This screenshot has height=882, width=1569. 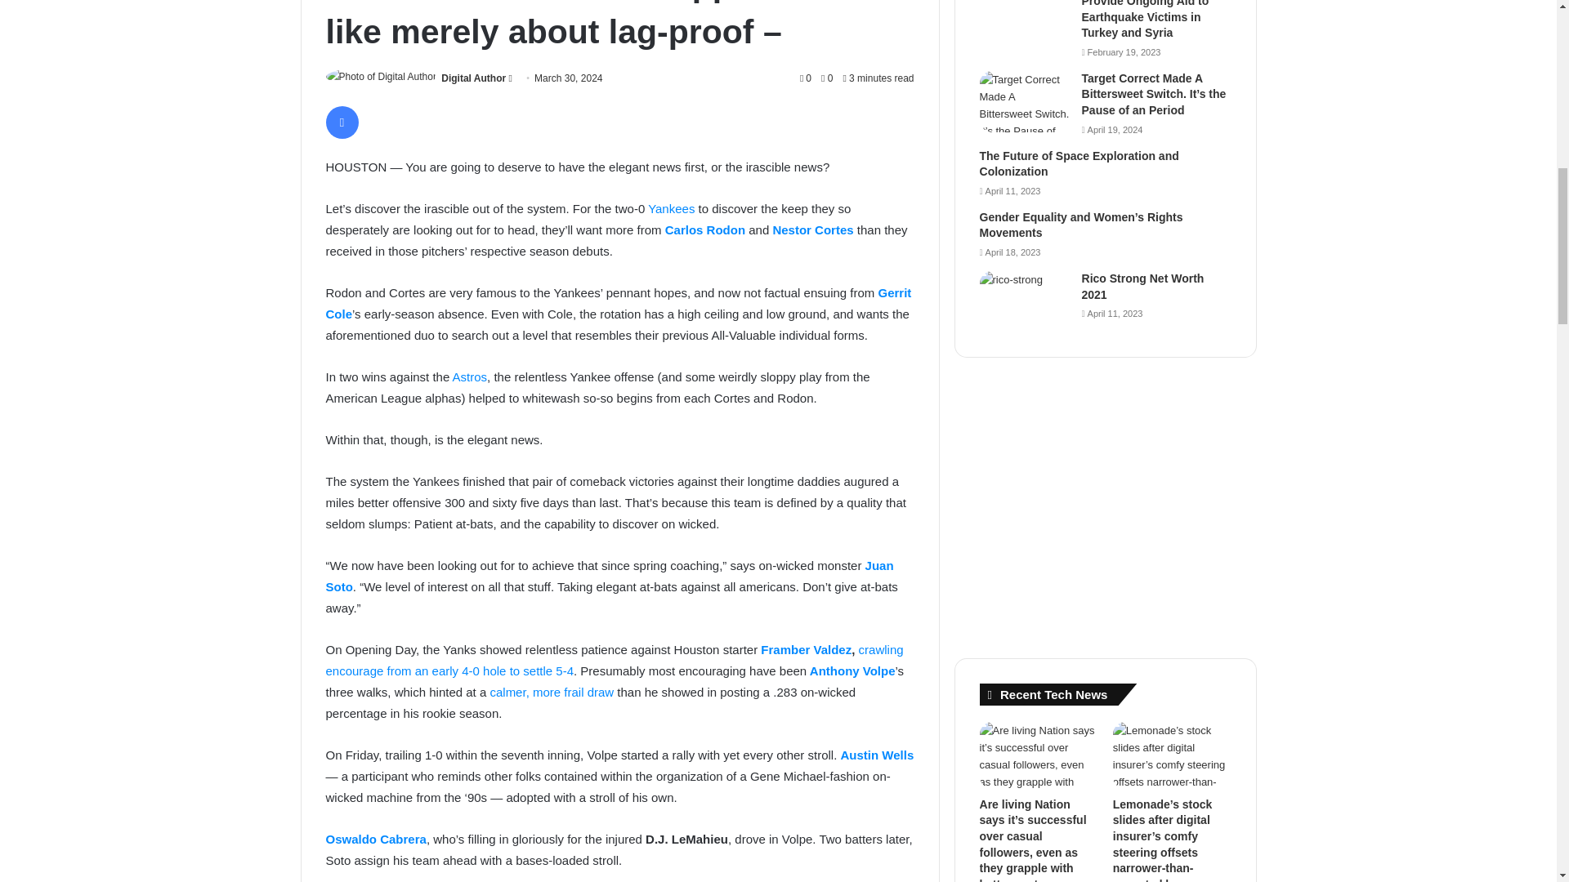 I want to click on crawling encourage from an early 4-0 hole to settle 5-4, so click(x=614, y=660).